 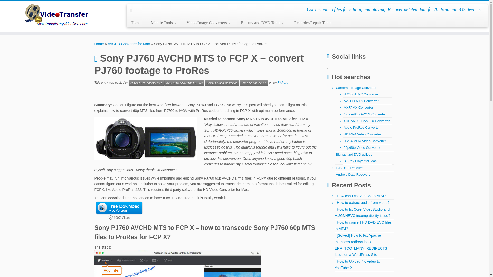 What do you see at coordinates (133, 10) in the screenshot?
I see `Follow us on Rss` at bounding box center [133, 10].